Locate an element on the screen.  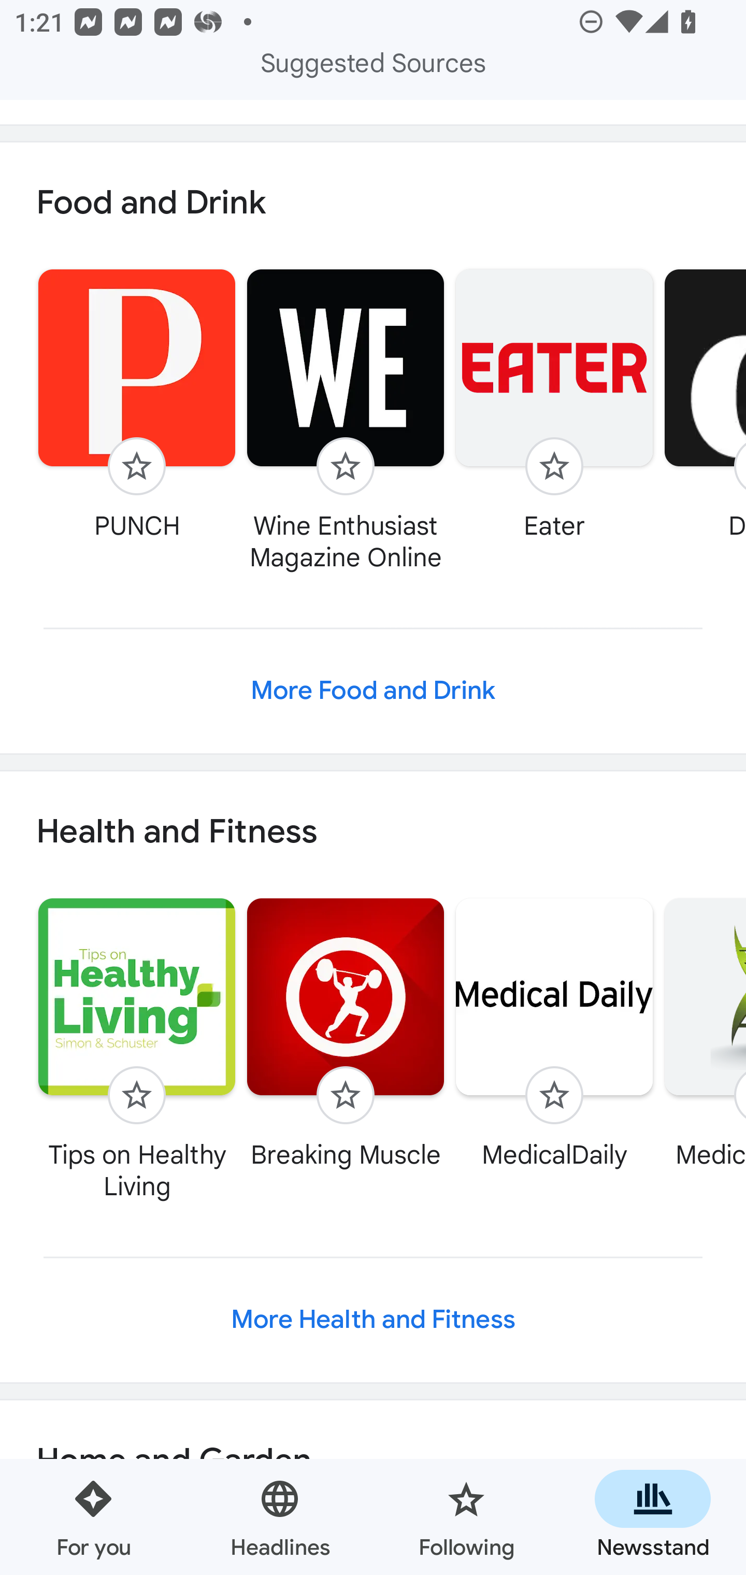
Follow is located at coordinates (136, 1095).